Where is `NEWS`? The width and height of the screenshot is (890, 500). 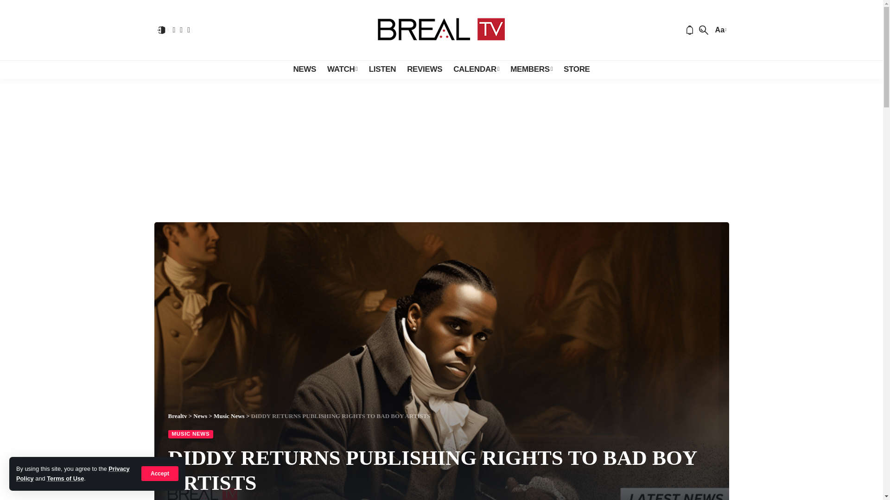 NEWS is located at coordinates (304, 69).